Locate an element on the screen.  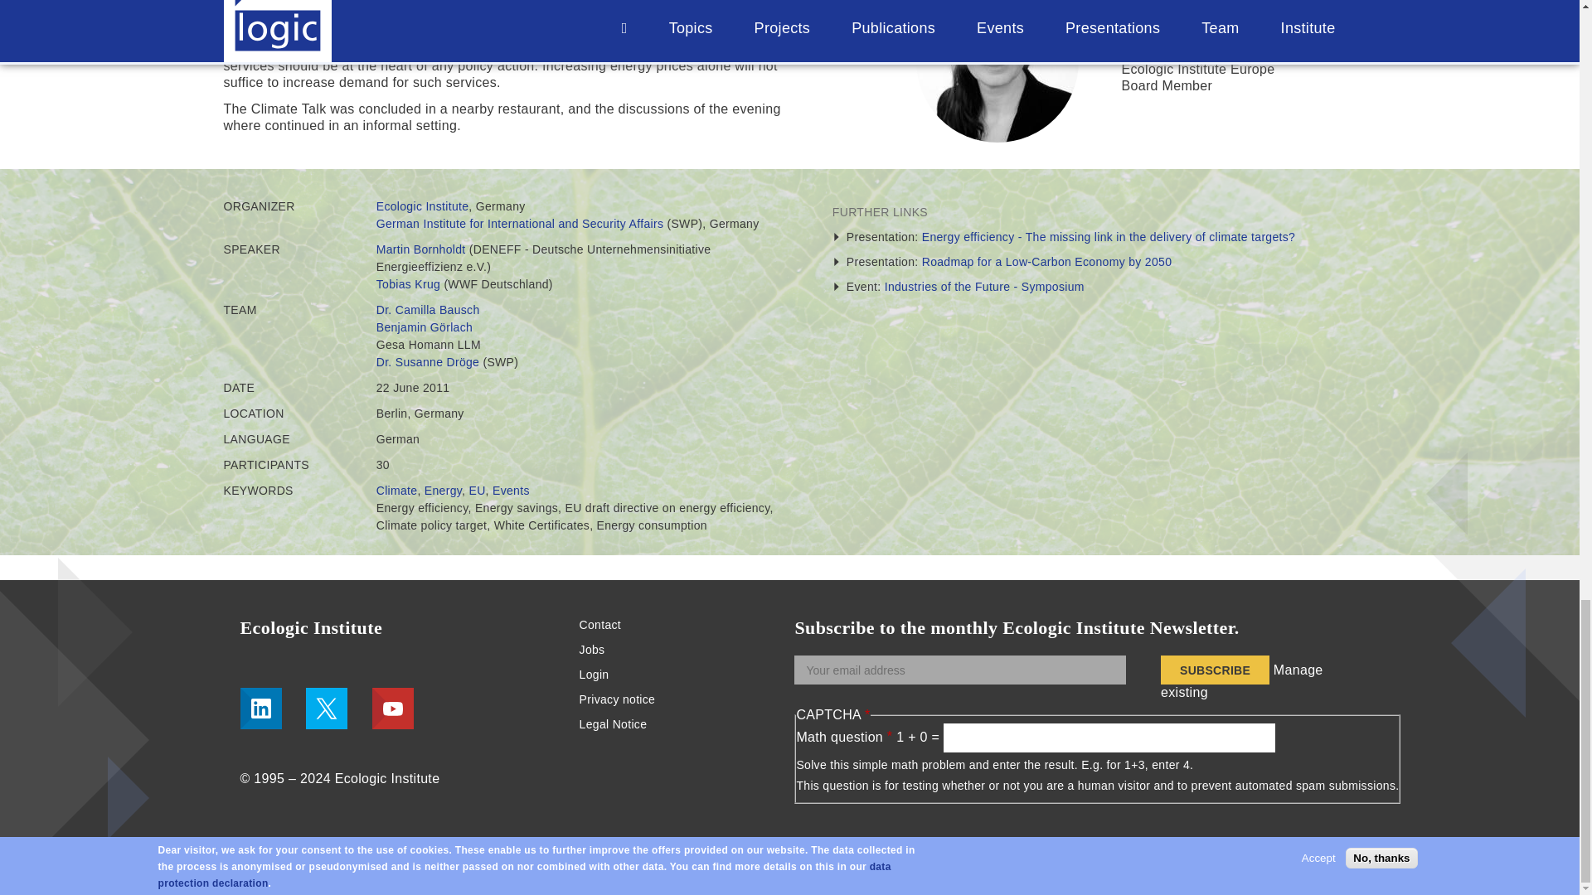
Visit us on LinkedIn! is located at coordinates (260, 709).